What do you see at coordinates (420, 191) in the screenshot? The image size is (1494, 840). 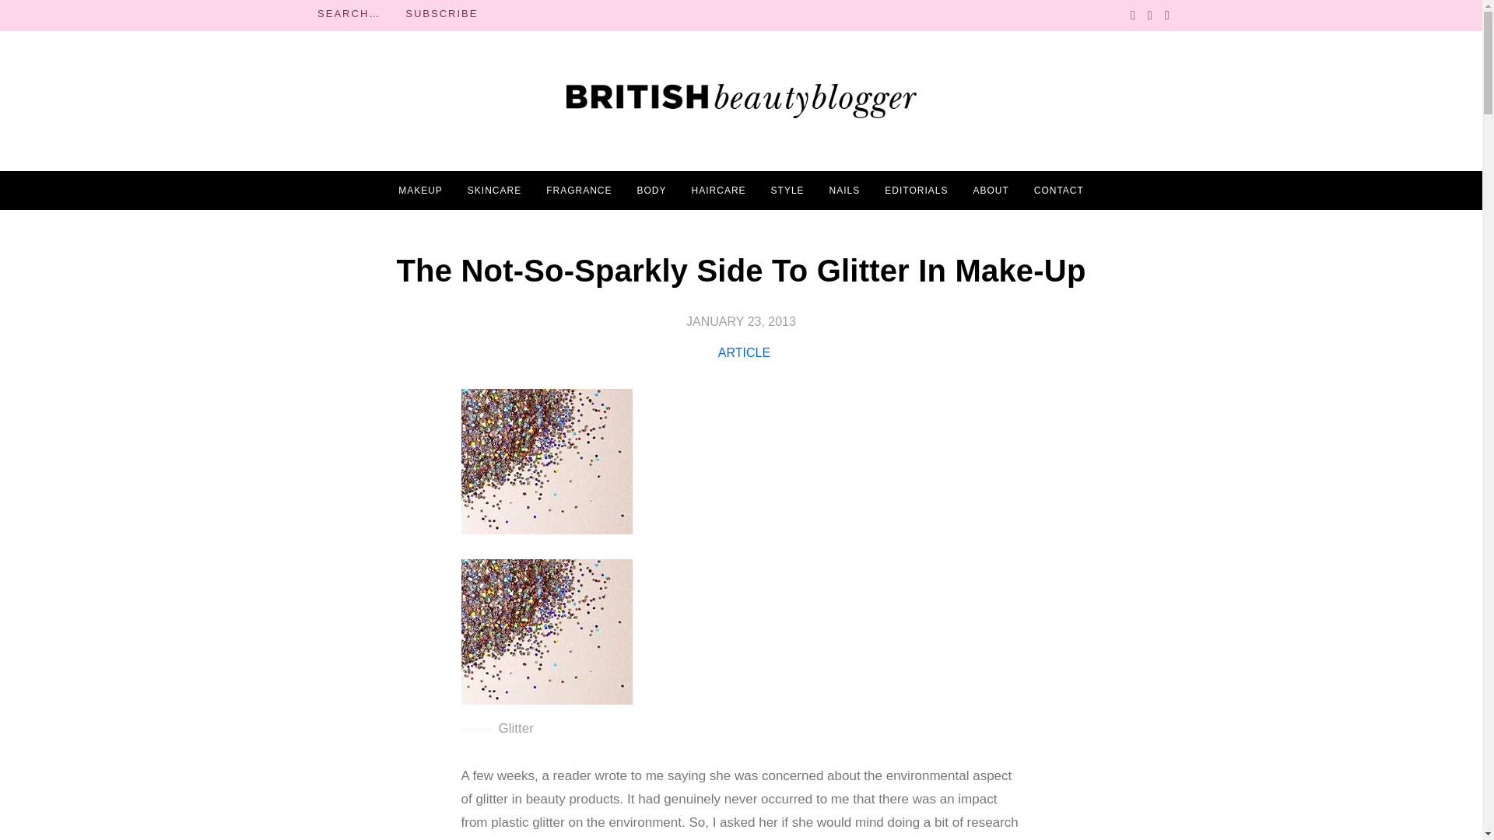 I see `MAKEUP` at bounding box center [420, 191].